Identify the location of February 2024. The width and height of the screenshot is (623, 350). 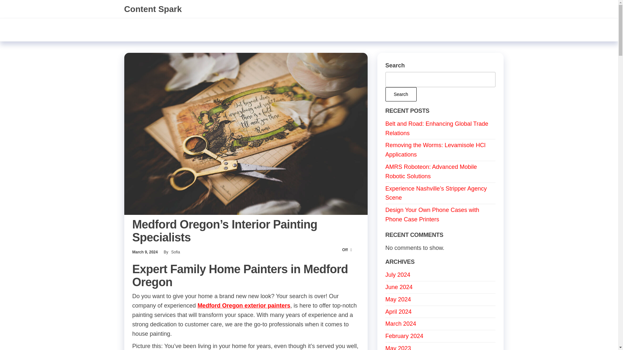
(404, 336).